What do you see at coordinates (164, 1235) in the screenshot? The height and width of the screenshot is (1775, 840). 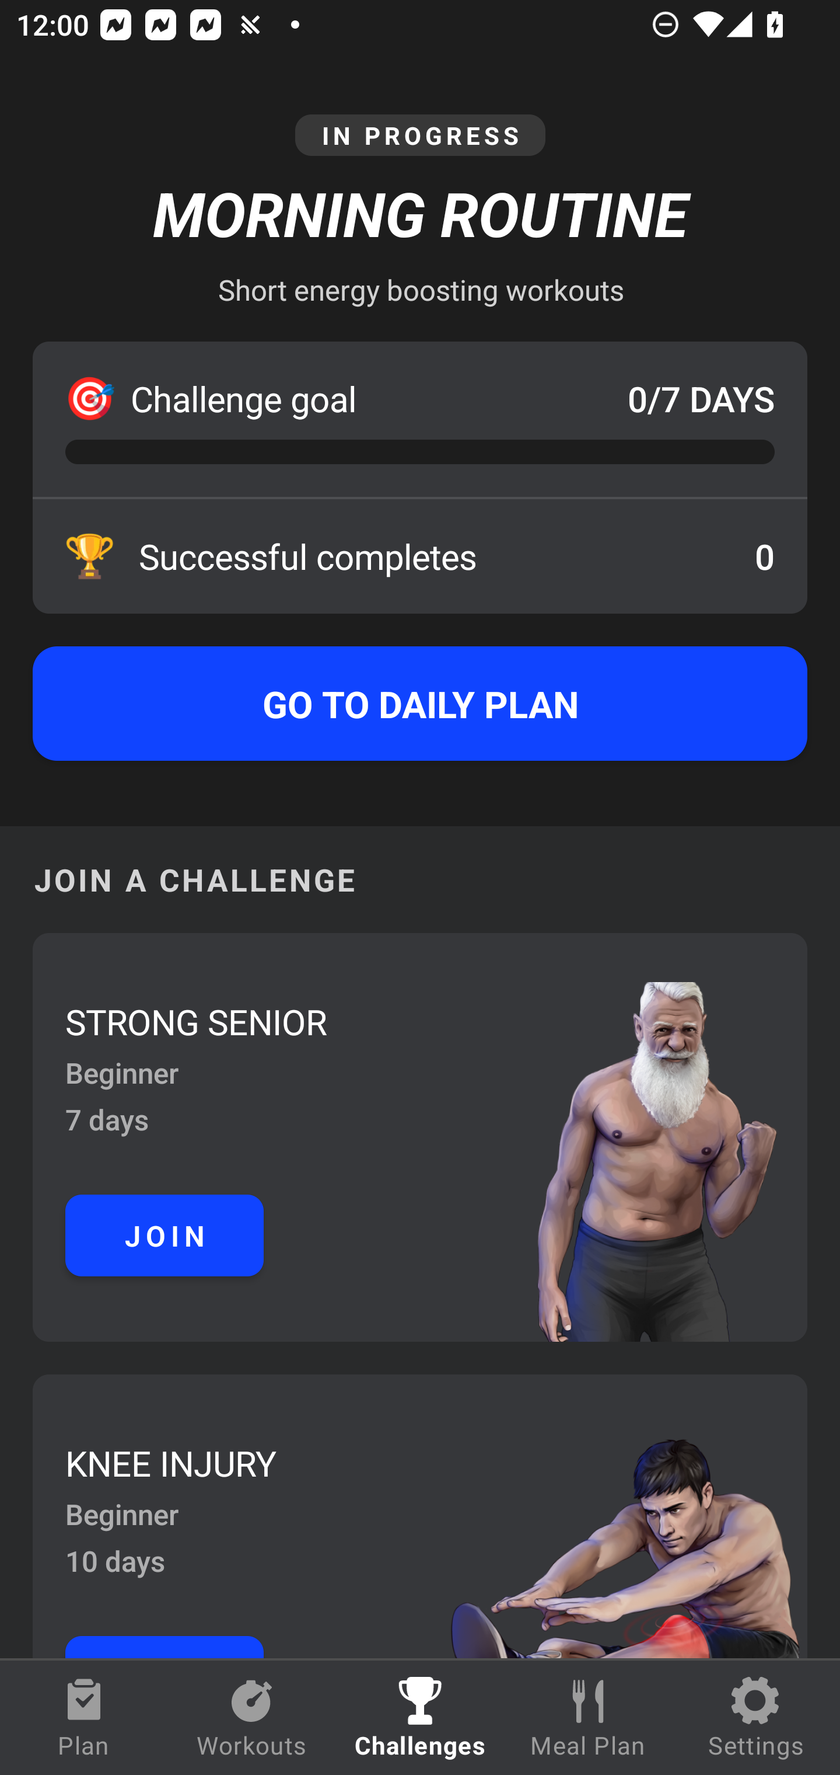 I see `JOIN` at bounding box center [164, 1235].